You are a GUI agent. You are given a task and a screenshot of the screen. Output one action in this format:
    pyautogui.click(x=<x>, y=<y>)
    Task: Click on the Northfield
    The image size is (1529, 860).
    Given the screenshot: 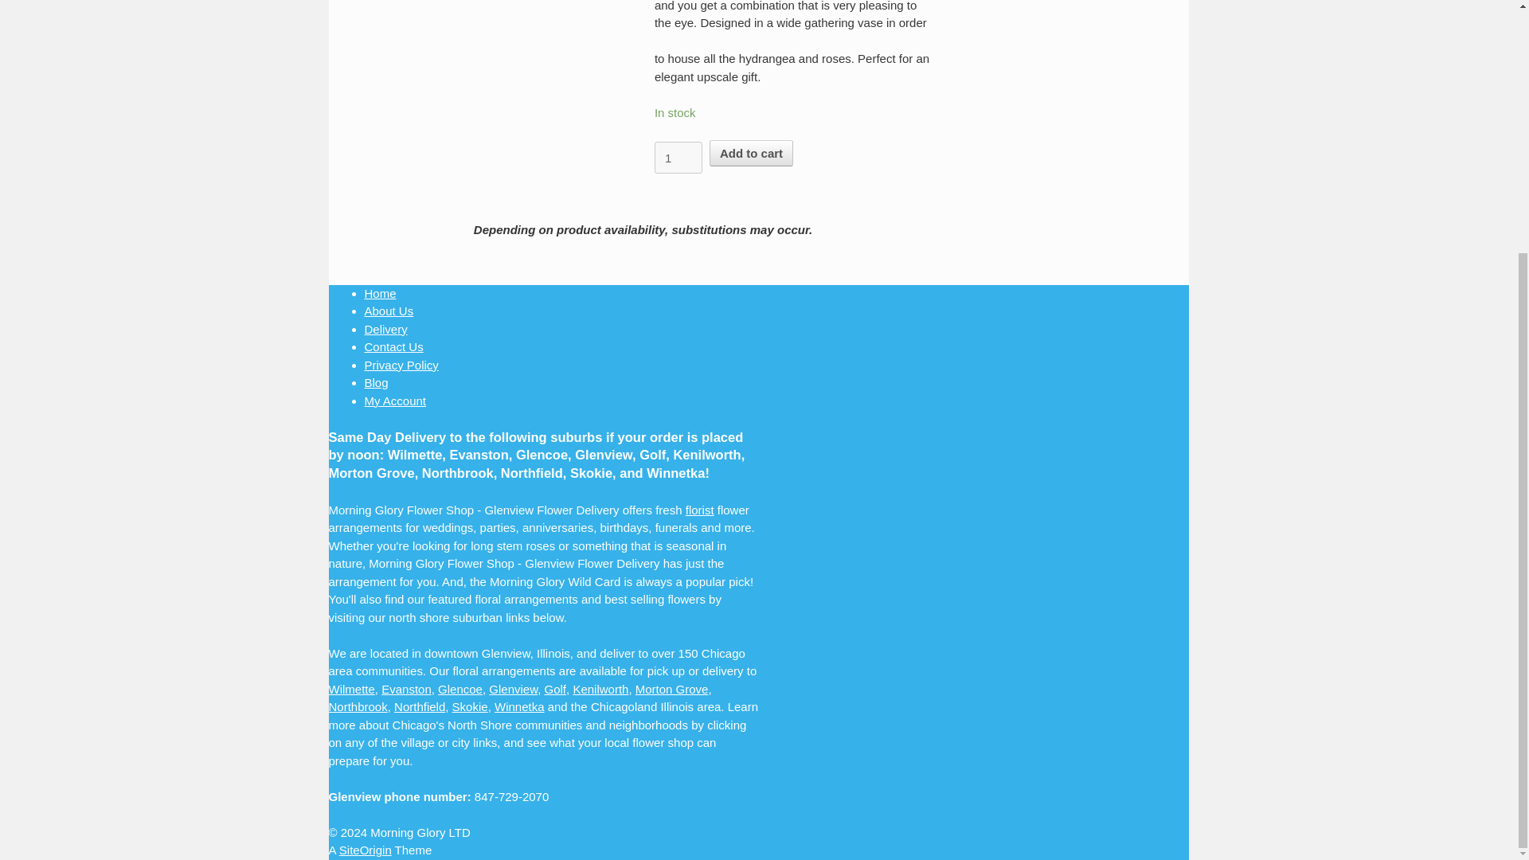 What is the action you would take?
    pyautogui.click(x=419, y=707)
    